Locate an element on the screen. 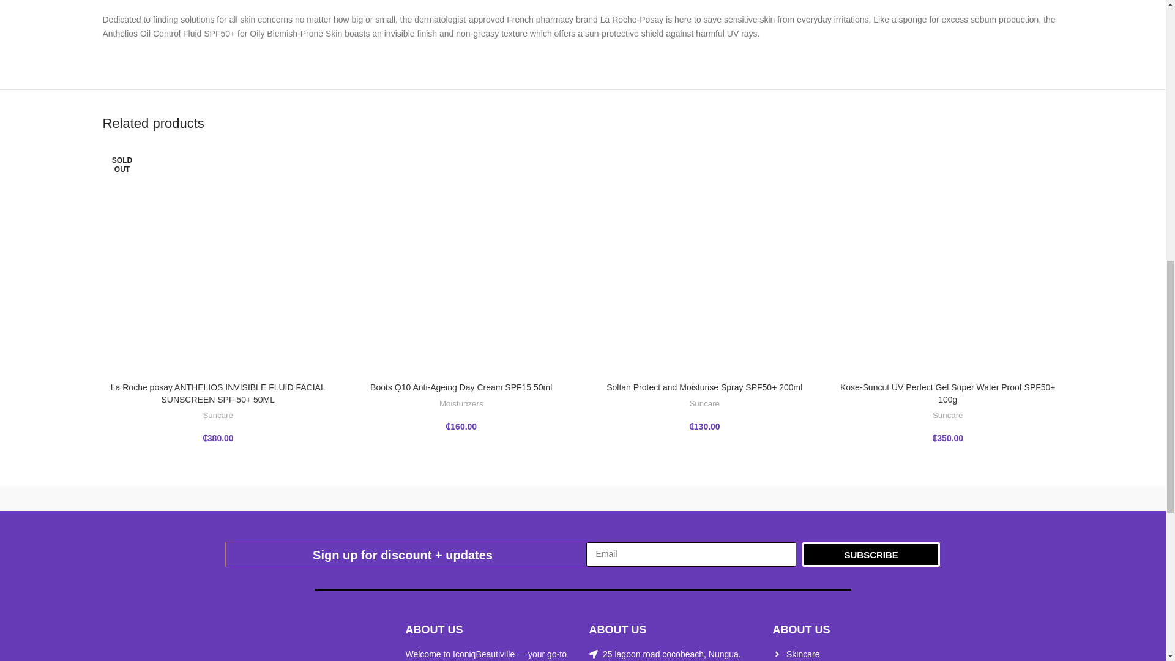  Relumins is located at coordinates (171, 498).